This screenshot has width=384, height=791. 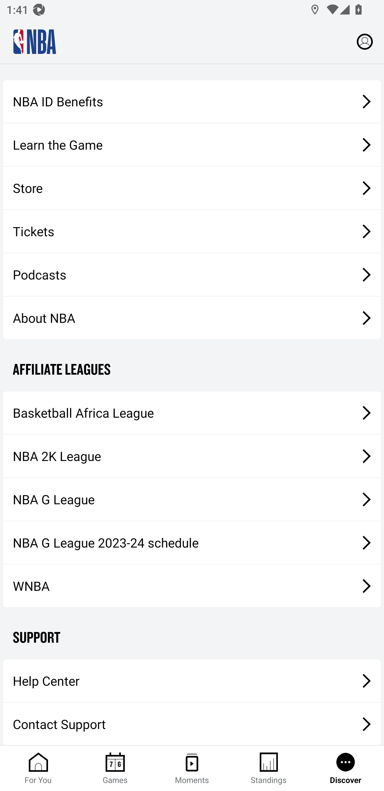 What do you see at coordinates (192, 724) in the screenshot?
I see `Contact Support` at bounding box center [192, 724].